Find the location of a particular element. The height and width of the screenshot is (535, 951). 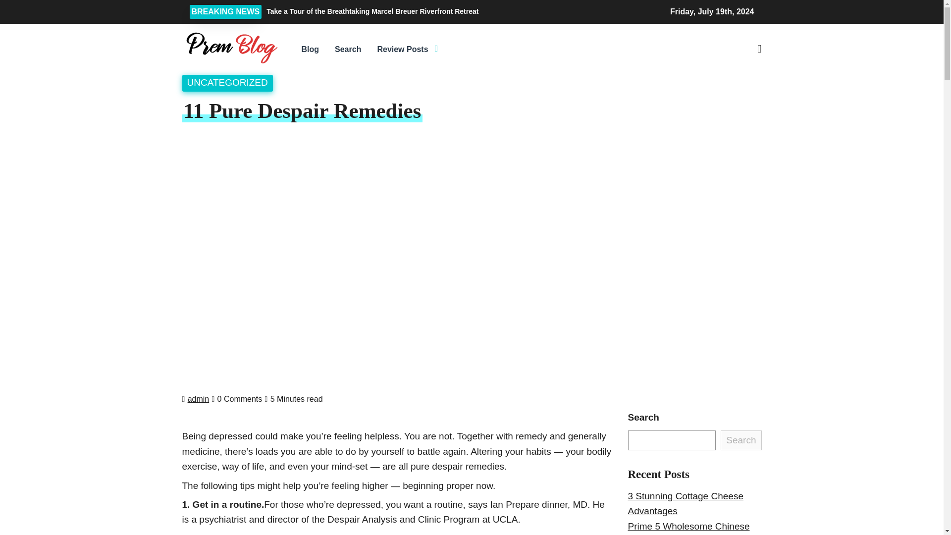

3 Stunning Cottage Cheese Advantages is located at coordinates (686, 503).